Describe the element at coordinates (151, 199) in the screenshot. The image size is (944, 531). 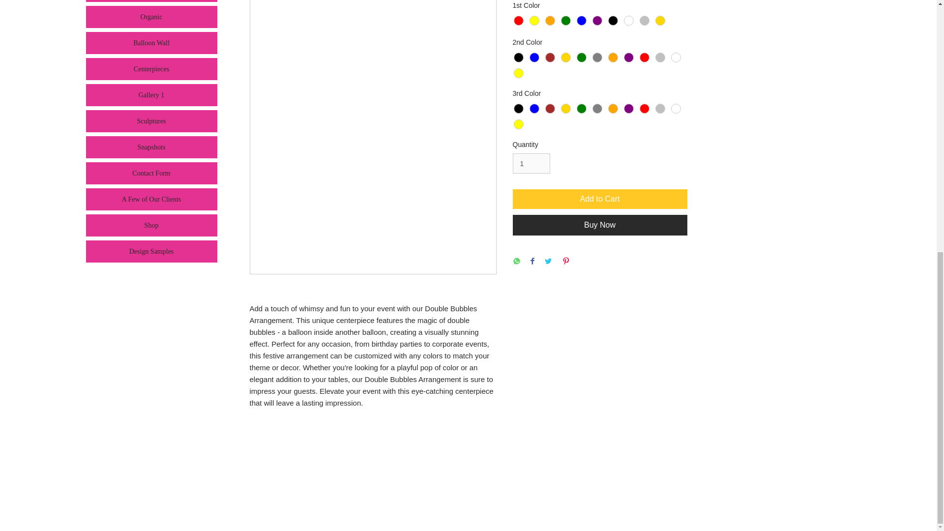
I see `A Few of Our Clients` at that location.